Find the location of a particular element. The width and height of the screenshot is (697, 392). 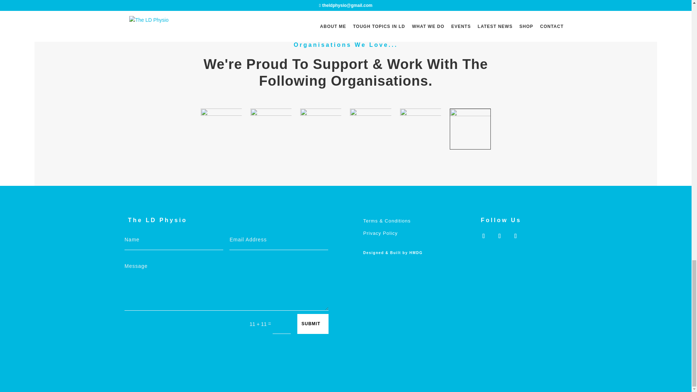

Follow on Youtube is located at coordinates (515, 236).